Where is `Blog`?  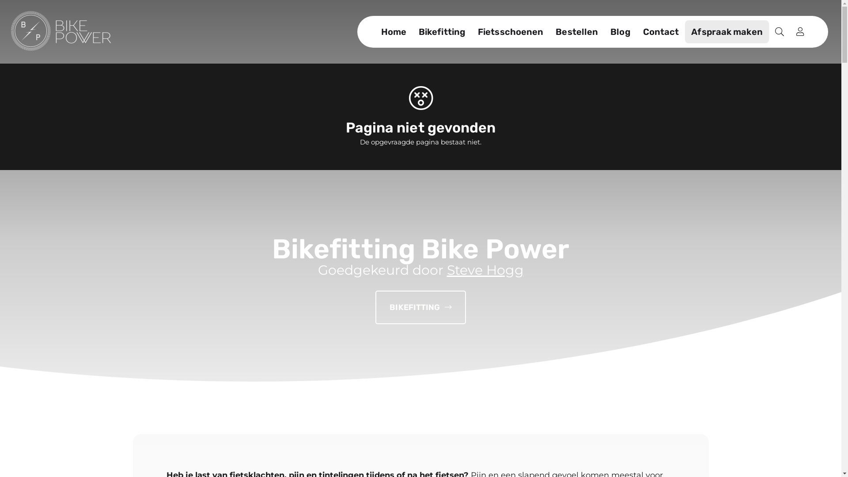
Blog is located at coordinates (620, 32).